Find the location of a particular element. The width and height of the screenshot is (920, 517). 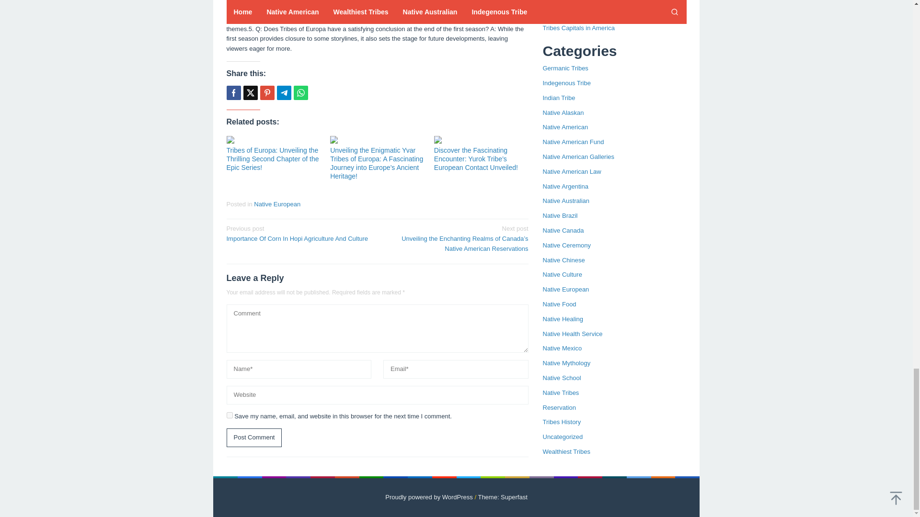

Share this is located at coordinates (233, 93).